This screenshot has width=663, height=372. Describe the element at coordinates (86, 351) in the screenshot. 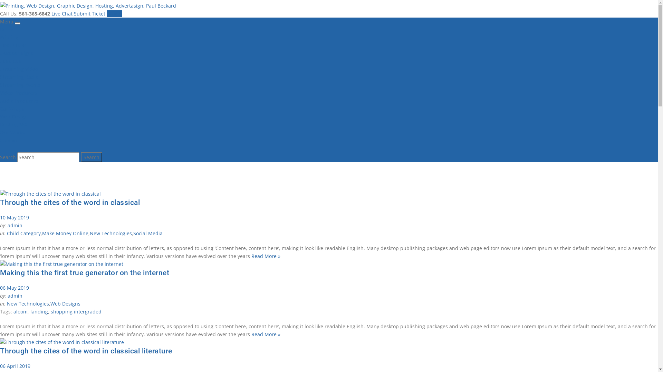

I see `Through the cites of the word in classical literature` at that location.